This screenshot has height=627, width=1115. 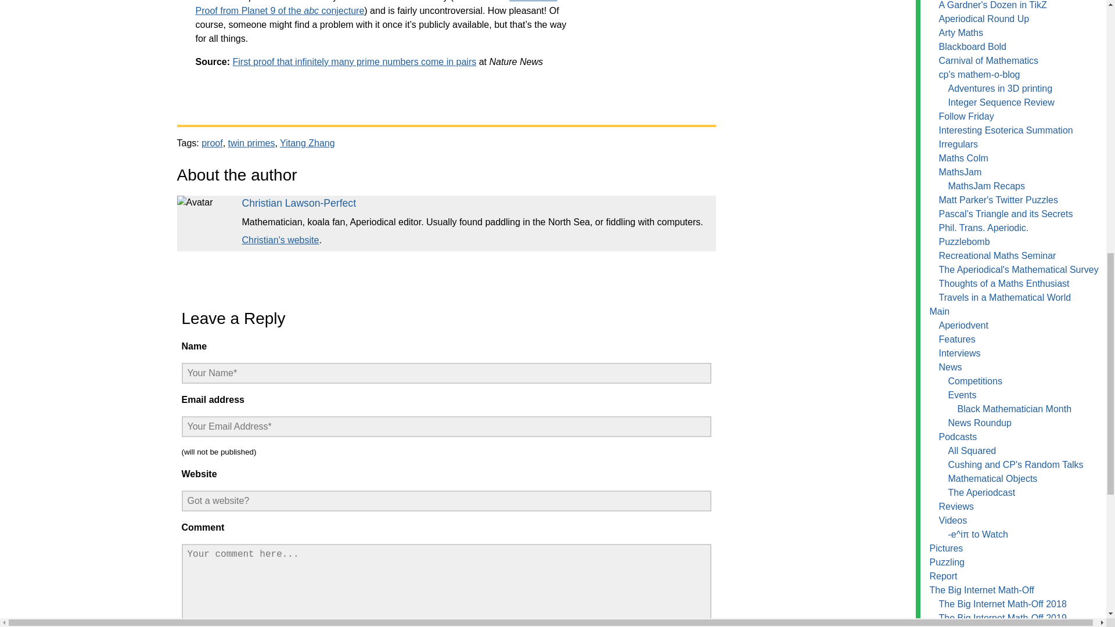 What do you see at coordinates (298, 203) in the screenshot?
I see `Christian's posts` at bounding box center [298, 203].